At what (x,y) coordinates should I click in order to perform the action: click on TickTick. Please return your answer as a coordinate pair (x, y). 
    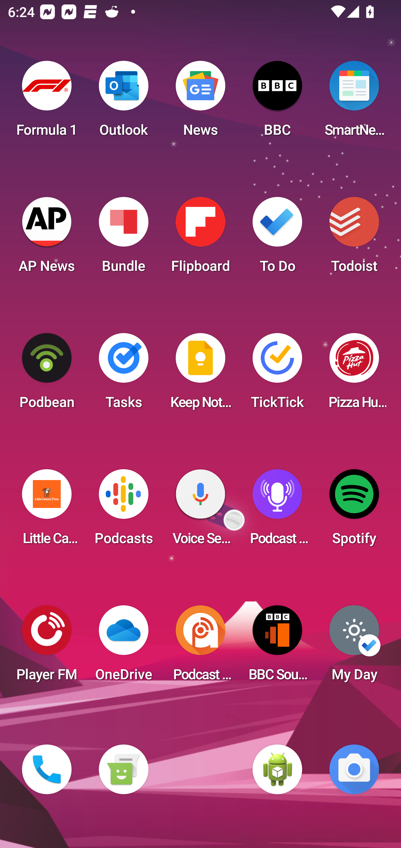
    Looking at the image, I should click on (277, 374).